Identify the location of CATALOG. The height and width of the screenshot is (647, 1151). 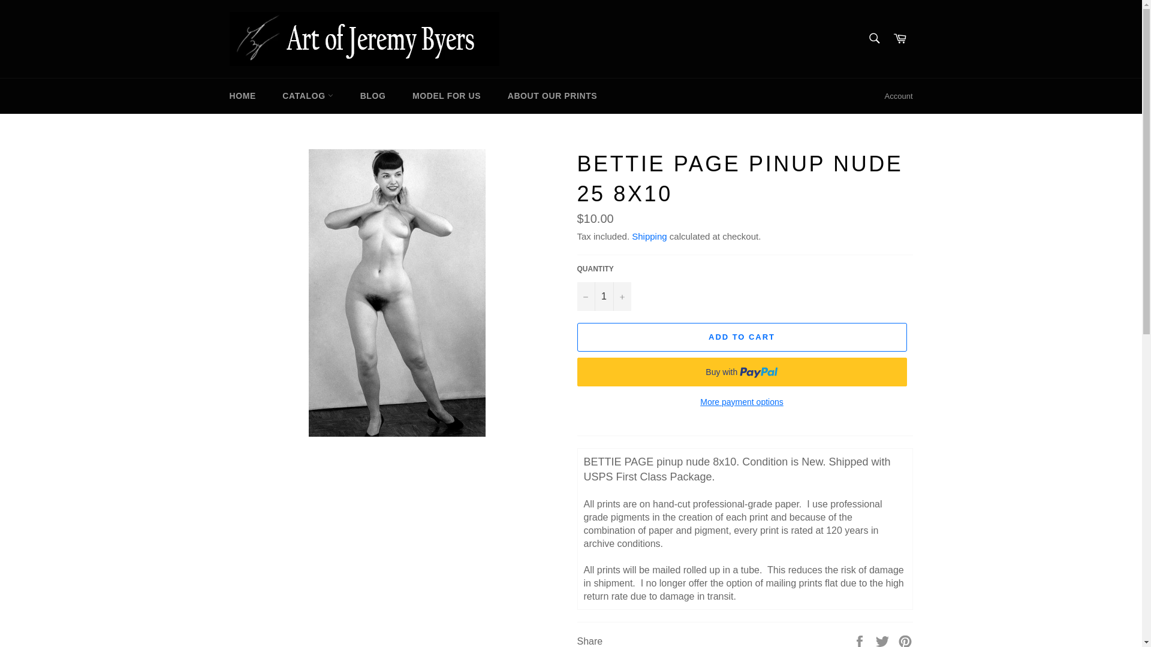
(308, 96).